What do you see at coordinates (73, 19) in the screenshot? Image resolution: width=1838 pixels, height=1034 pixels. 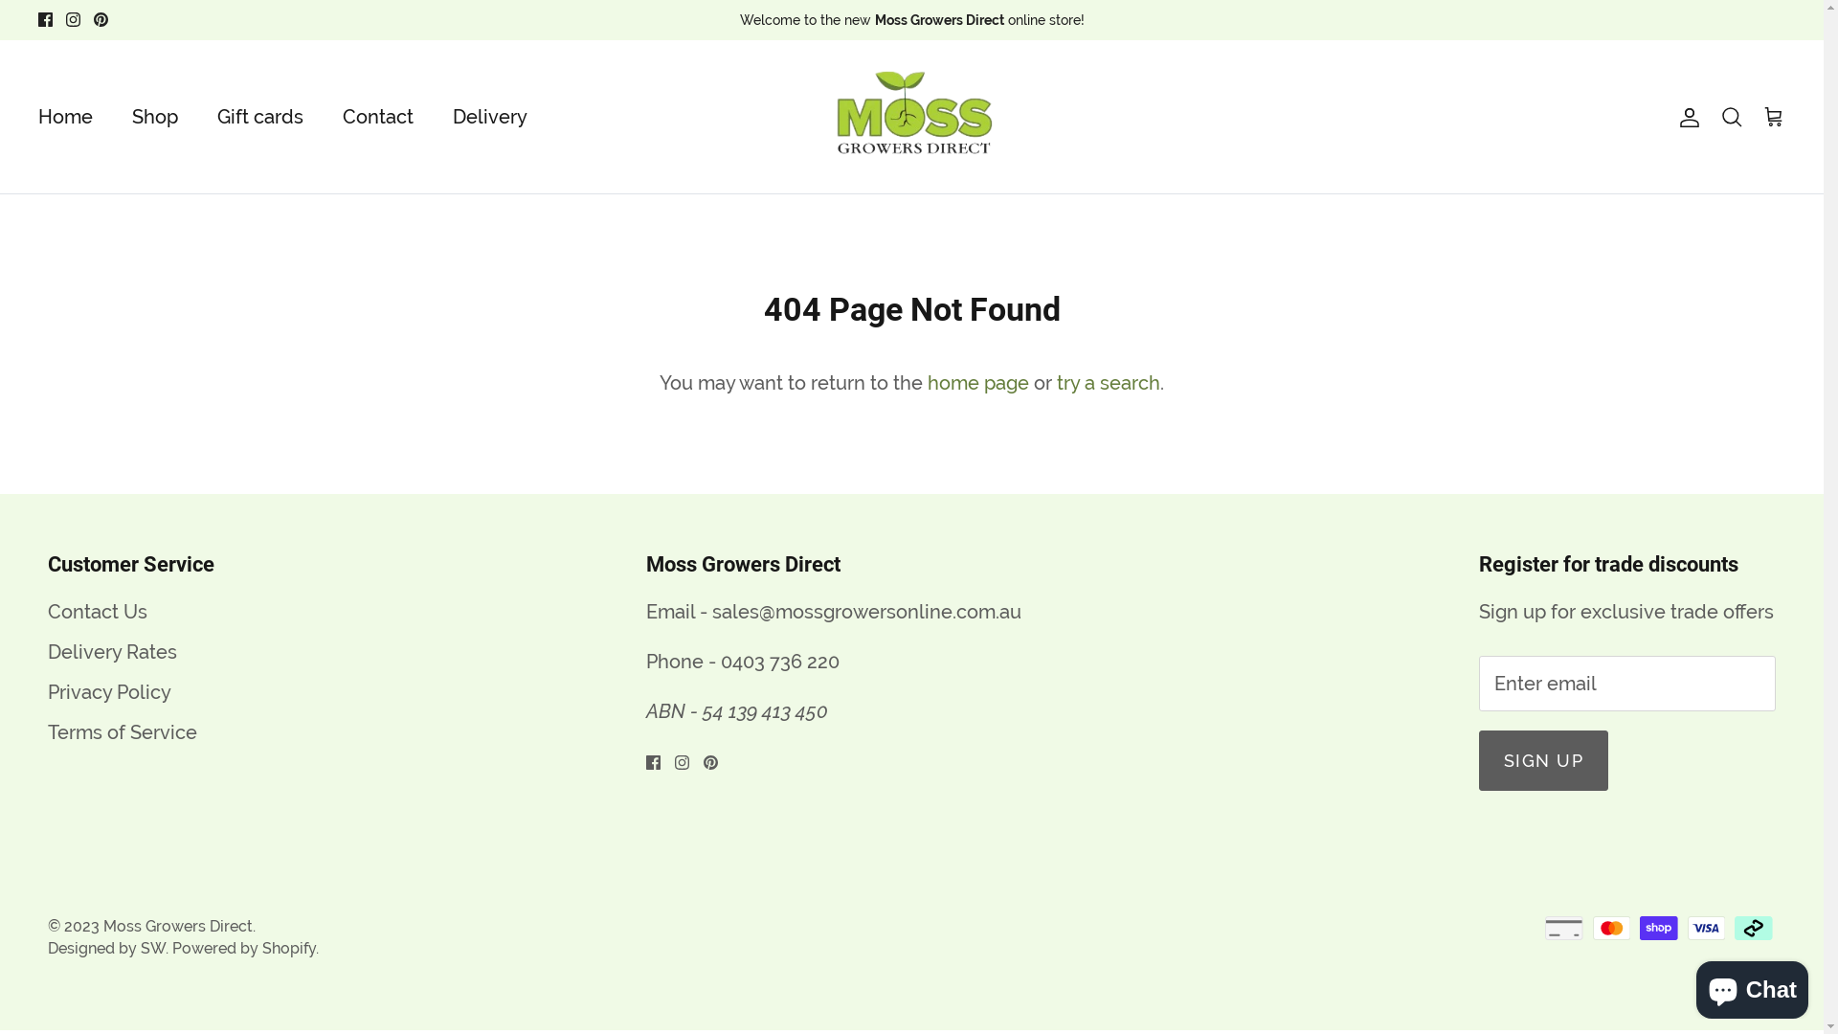 I see `Instagram` at bounding box center [73, 19].